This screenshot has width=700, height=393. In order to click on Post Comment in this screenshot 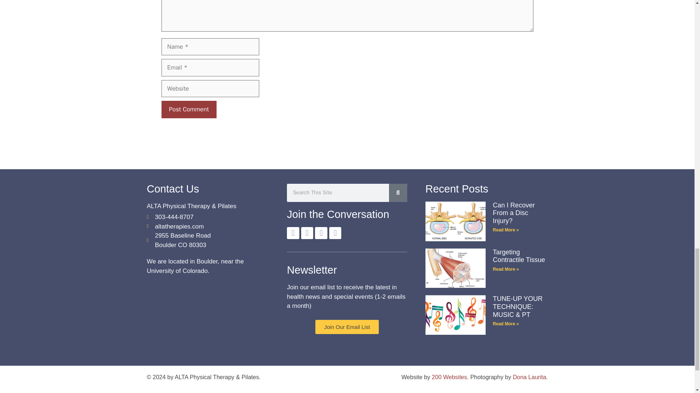, I will do `click(188, 109)`.